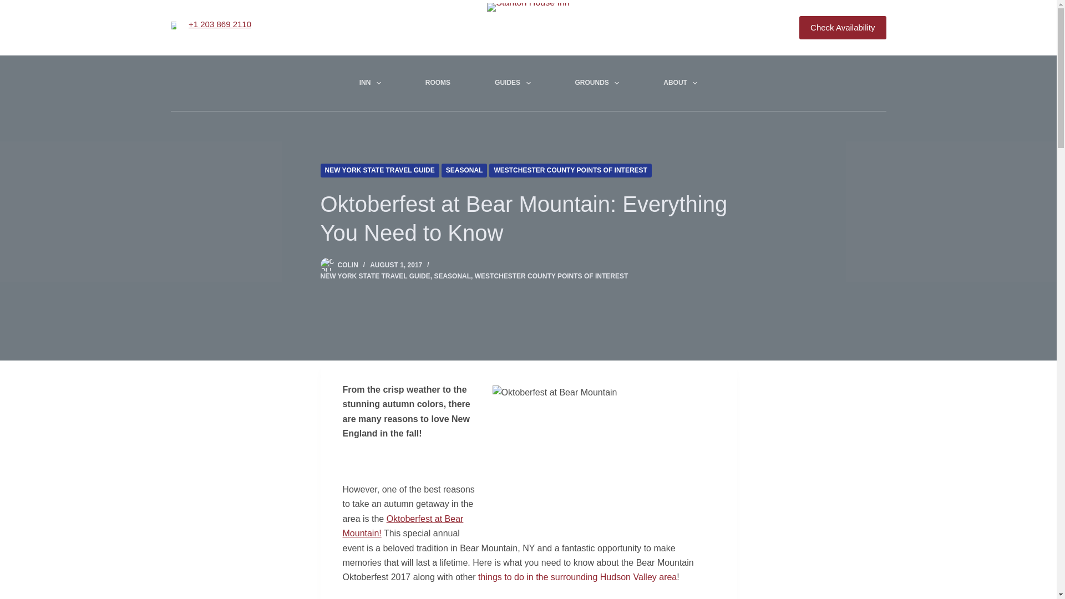 The image size is (1065, 599). I want to click on Check Availability, so click(843, 28).